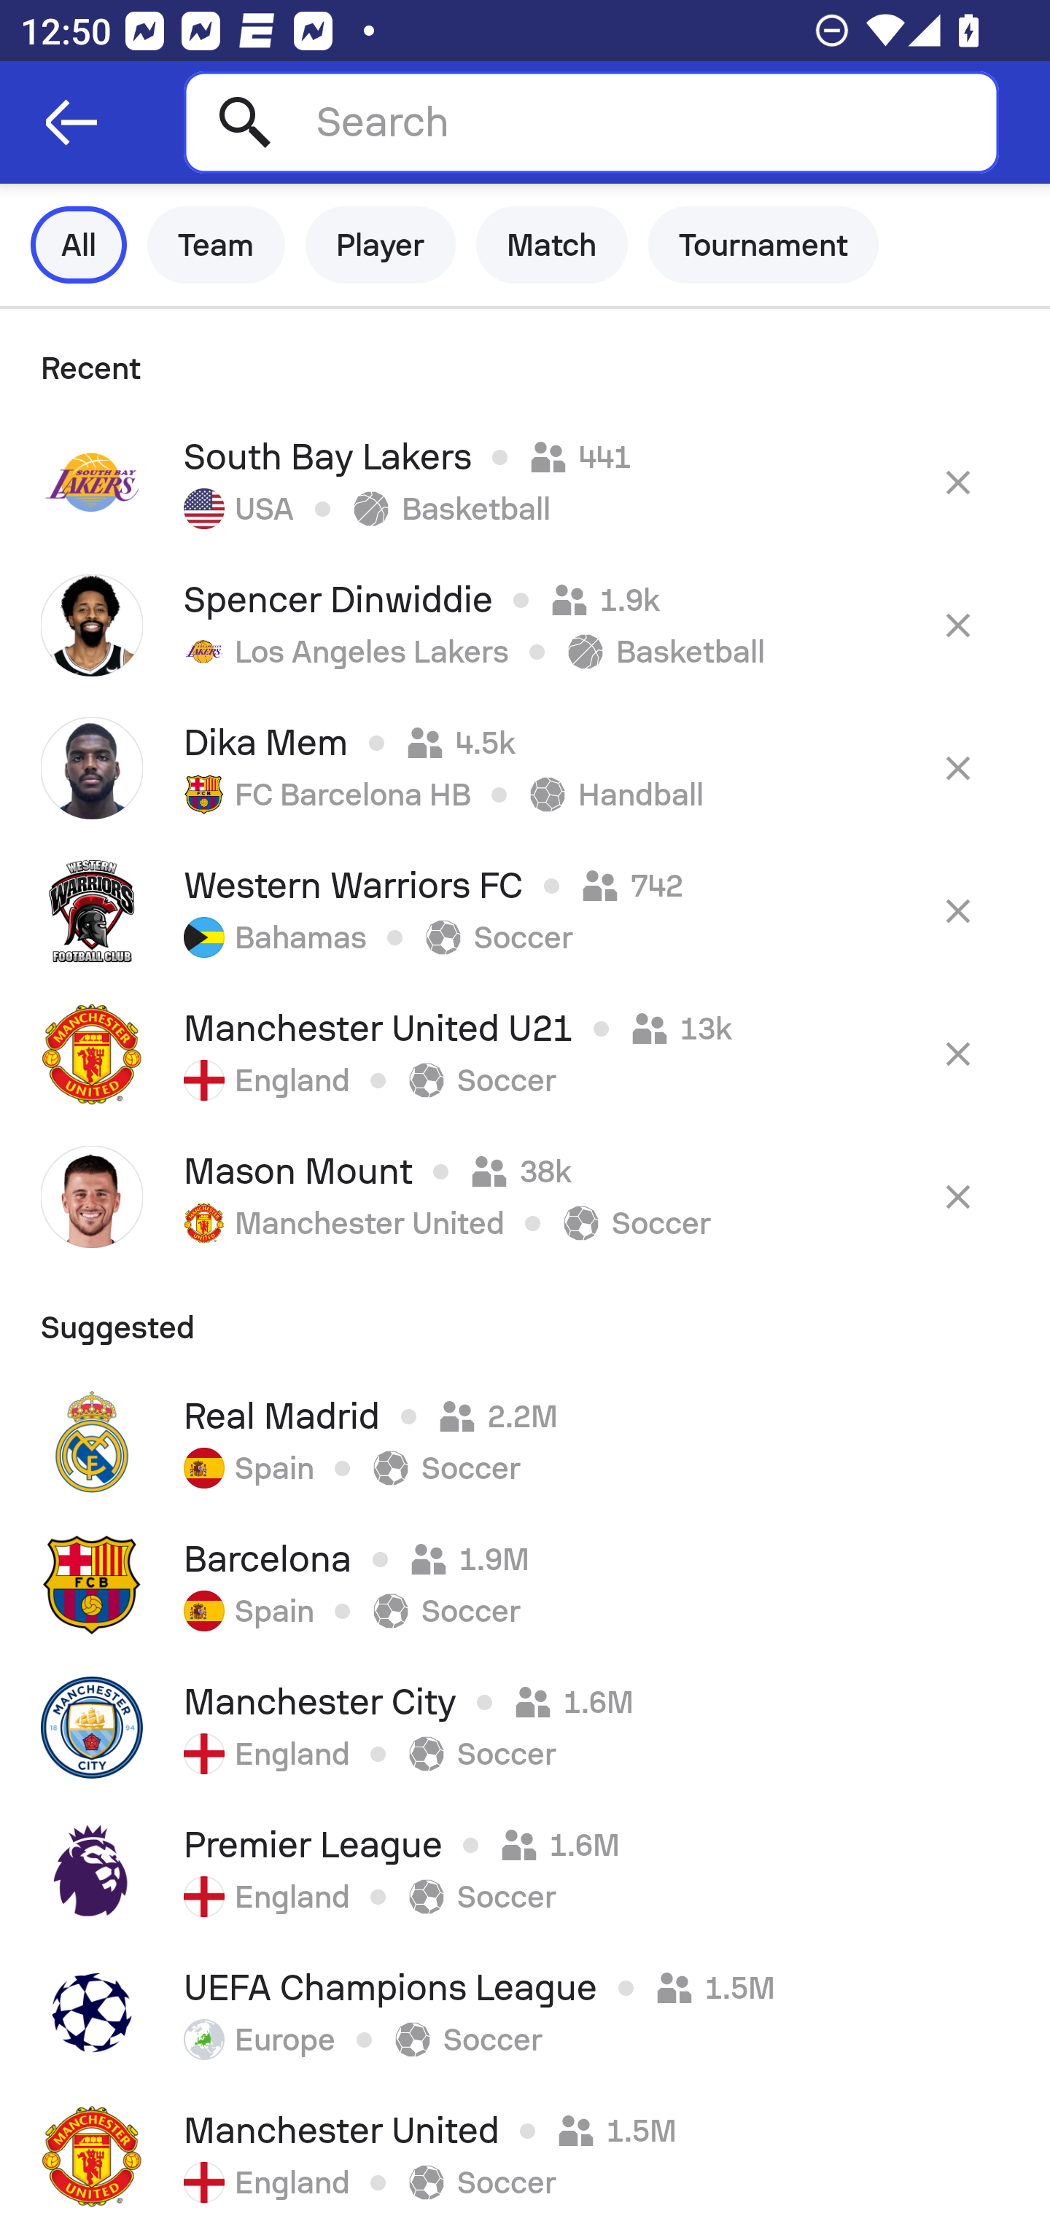 This screenshot has height=2216, width=1050. I want to click on All, so click(79, 245).